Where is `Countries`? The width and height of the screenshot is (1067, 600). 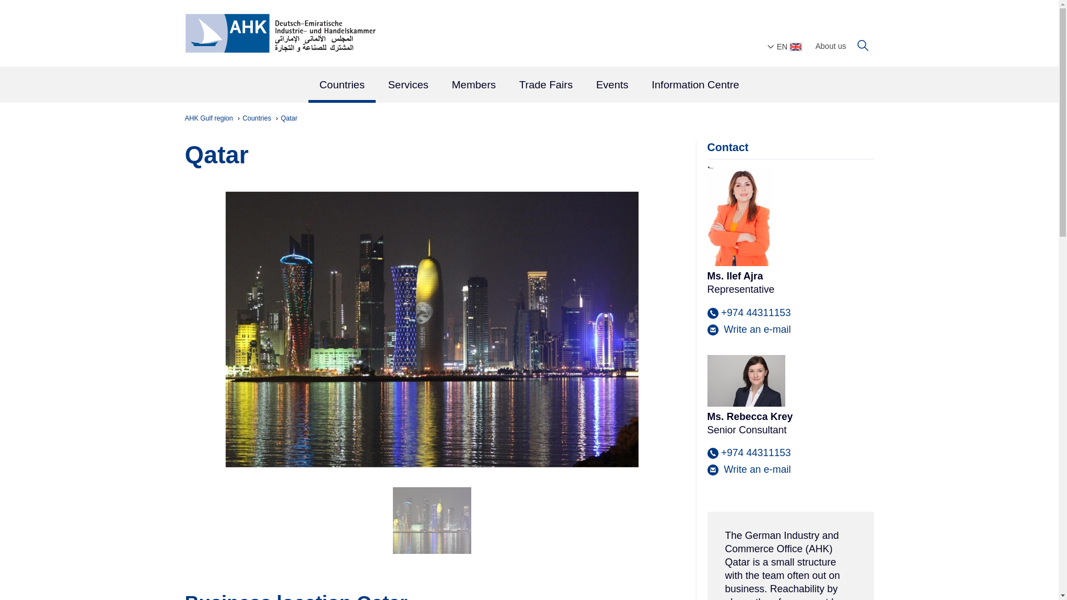 Countries is located at coordinates (258, 118).